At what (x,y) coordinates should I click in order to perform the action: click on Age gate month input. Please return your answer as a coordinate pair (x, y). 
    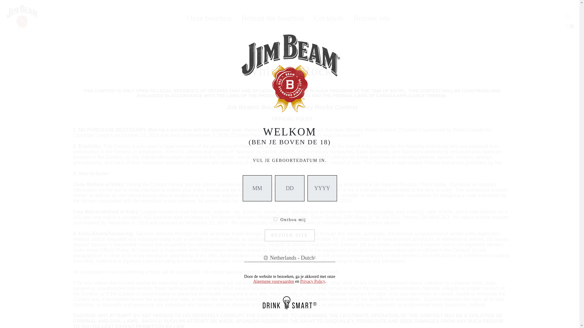
    Looking at the image, I should click on (257, 188).